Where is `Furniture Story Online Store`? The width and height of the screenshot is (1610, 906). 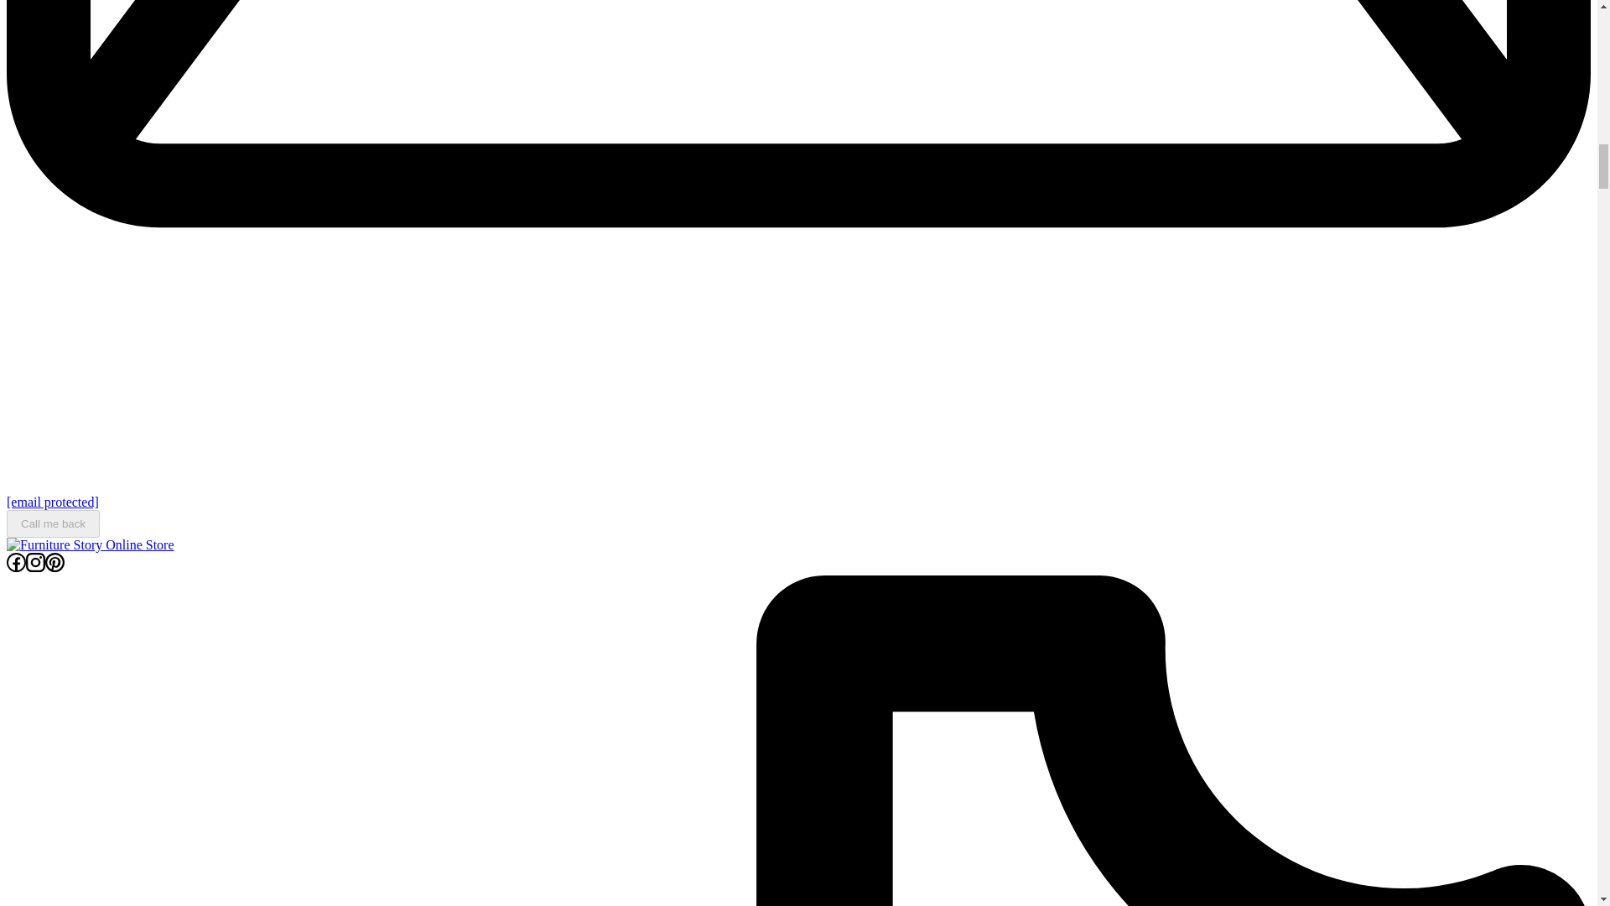 Furniture Story Online Store is located at coordinates (84, 574).